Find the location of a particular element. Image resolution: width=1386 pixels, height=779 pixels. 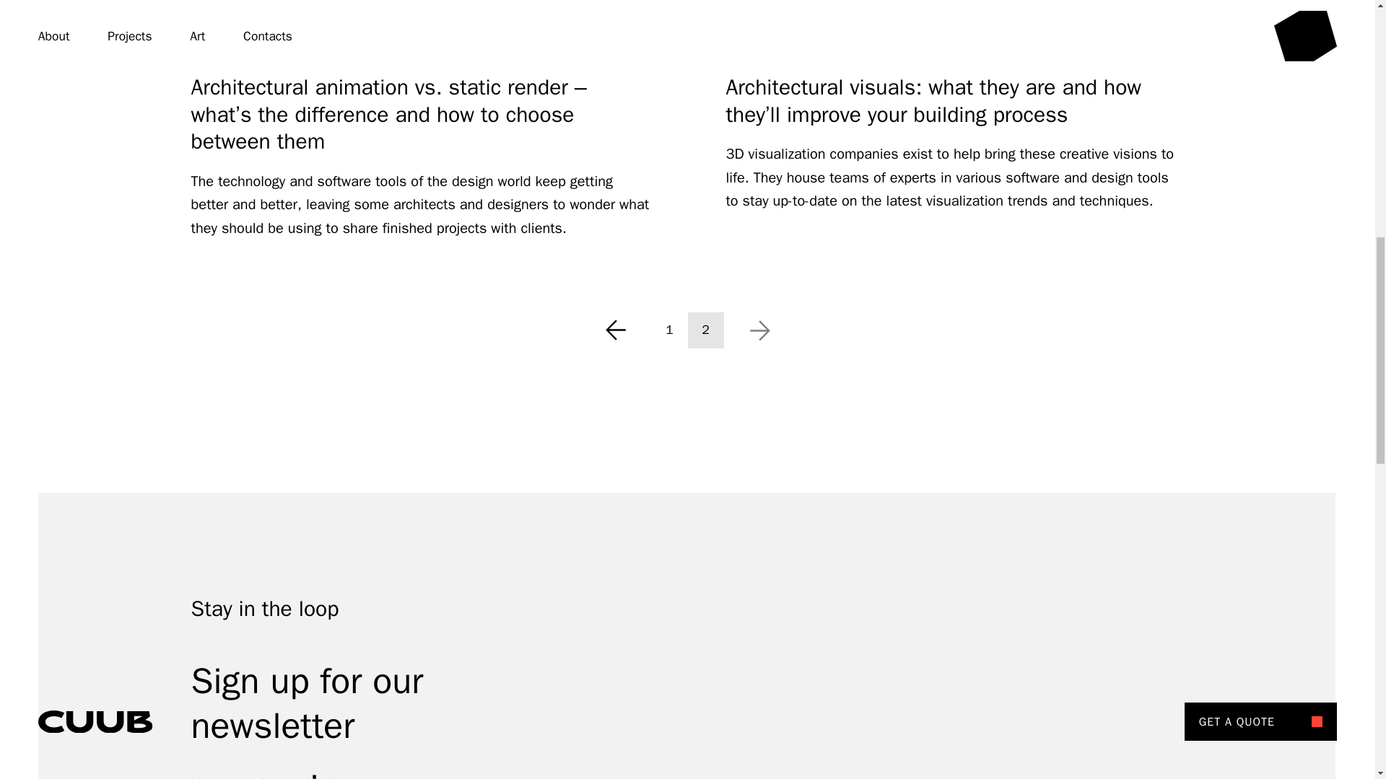

Previous page is located at coordinates (615, 330).